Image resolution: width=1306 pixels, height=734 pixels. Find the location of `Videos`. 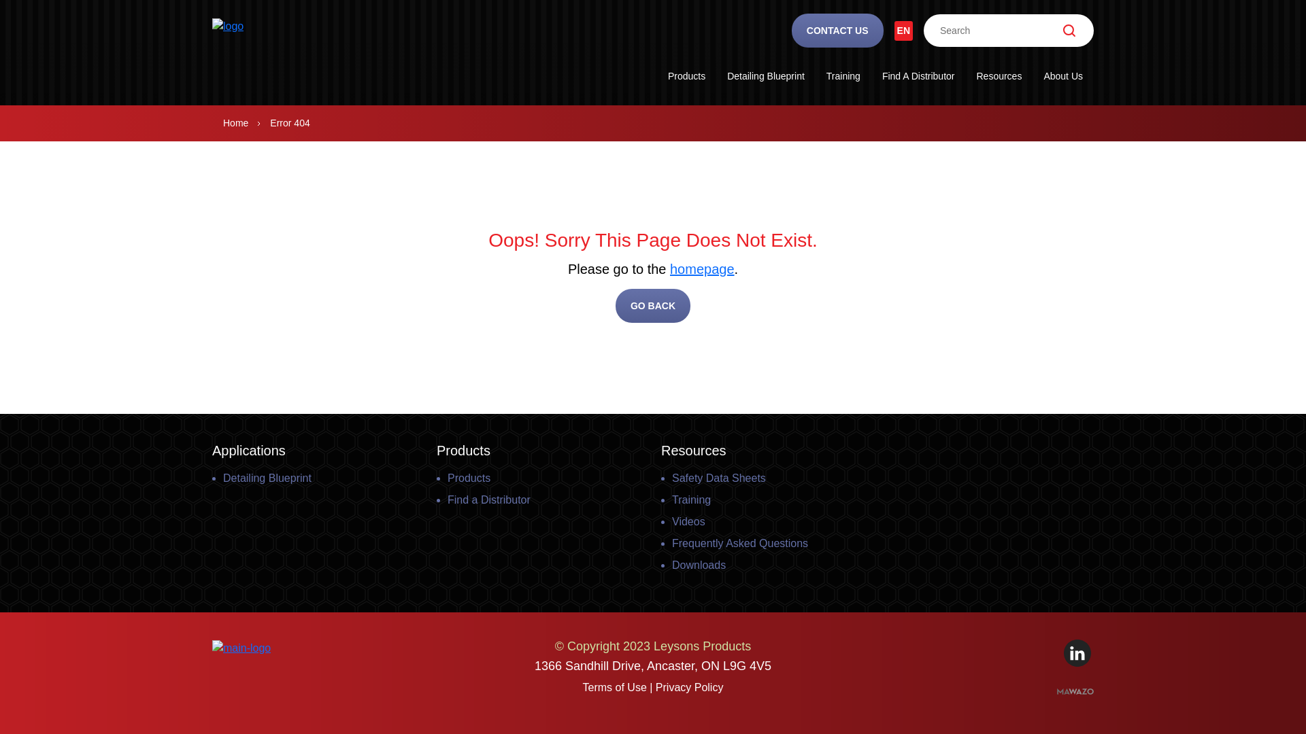

Videos is located at coordinates (688, 521).